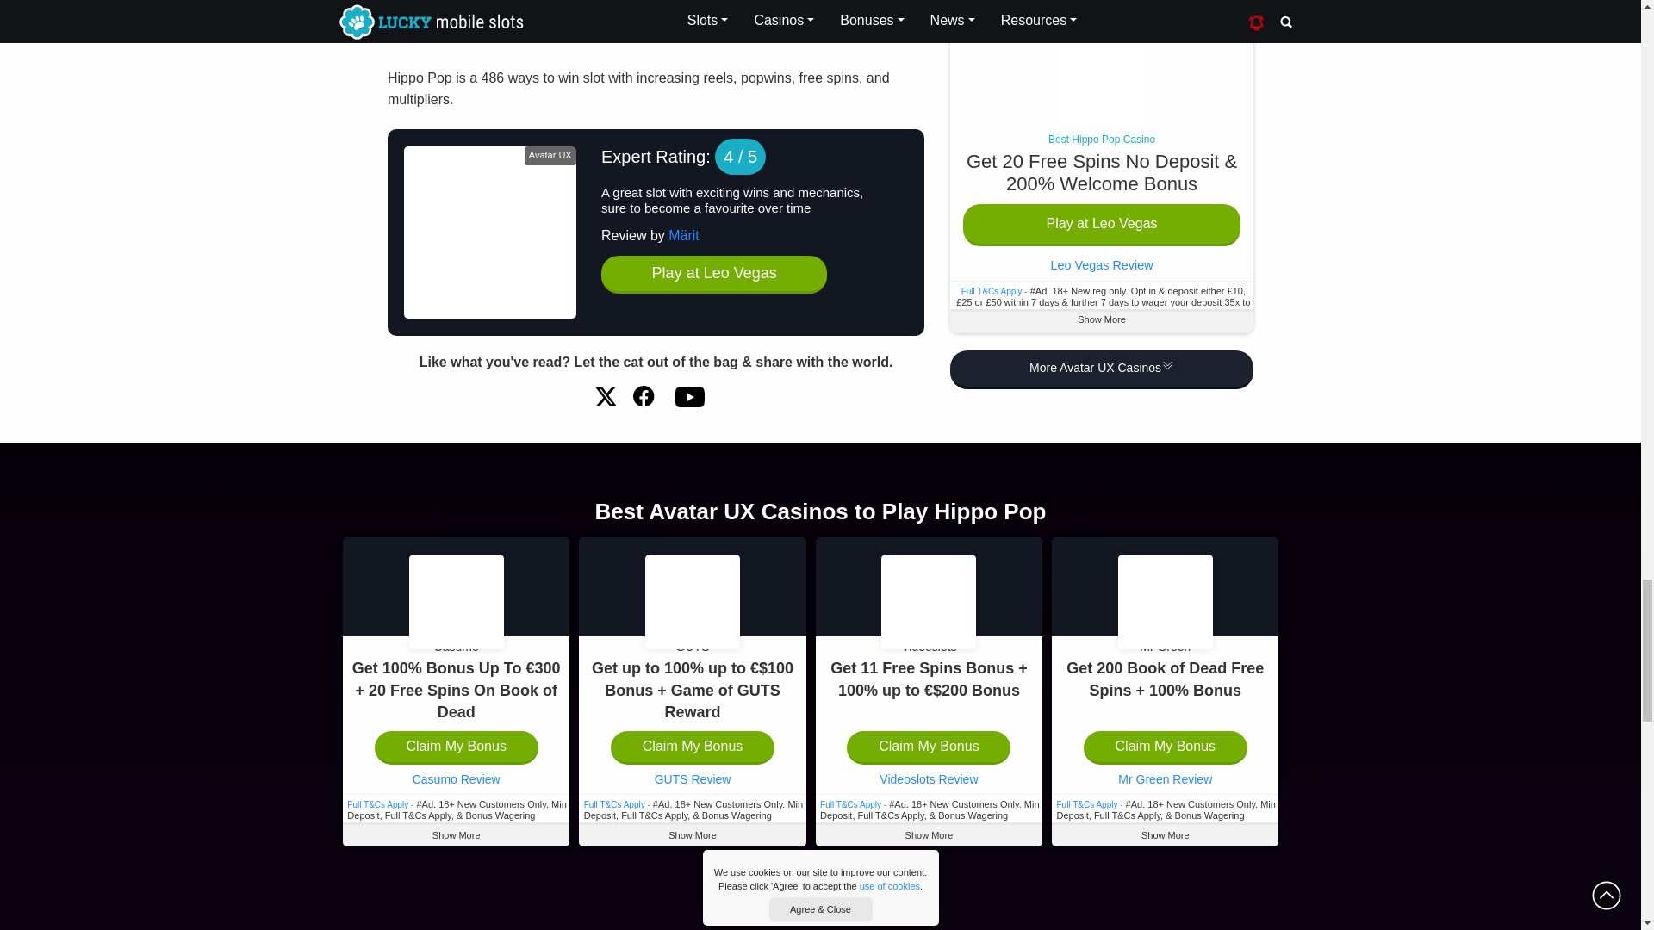 This screenshot has width=1654, height=930. I want to click on More Avatar UX Casinos, so click(1101, 105).